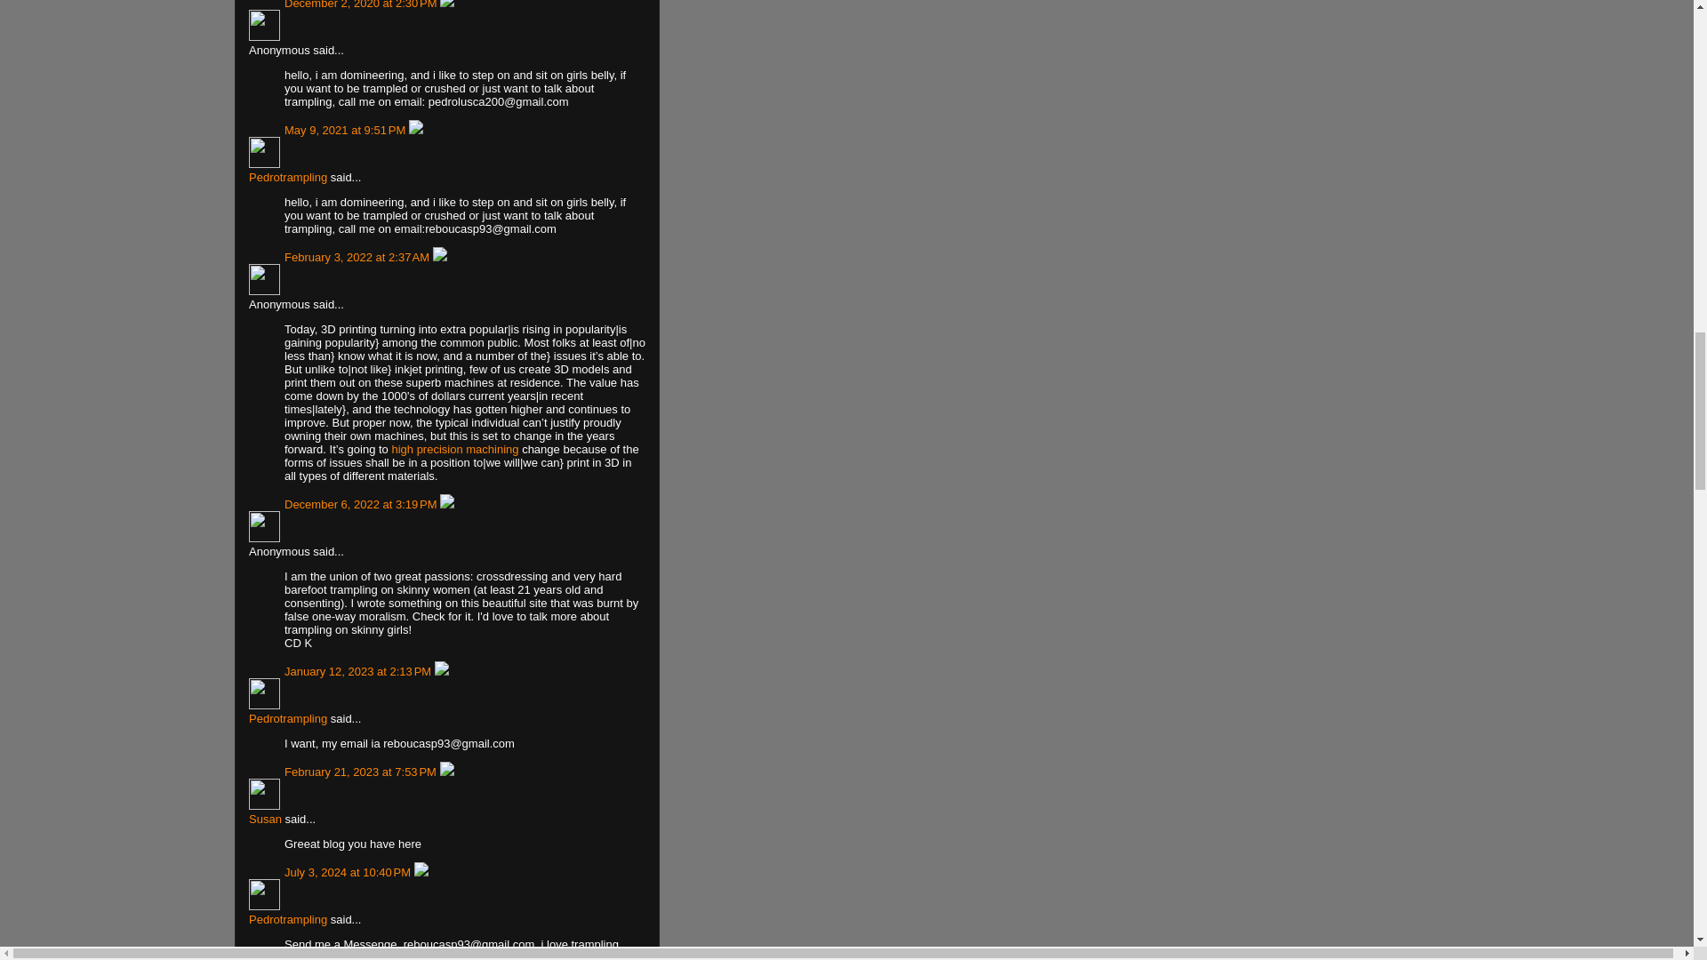 This screenshot has height=960, width=1707. Describe the element at coordinates (347, 130) in the screenshot. I see `comment permalink` at that location.